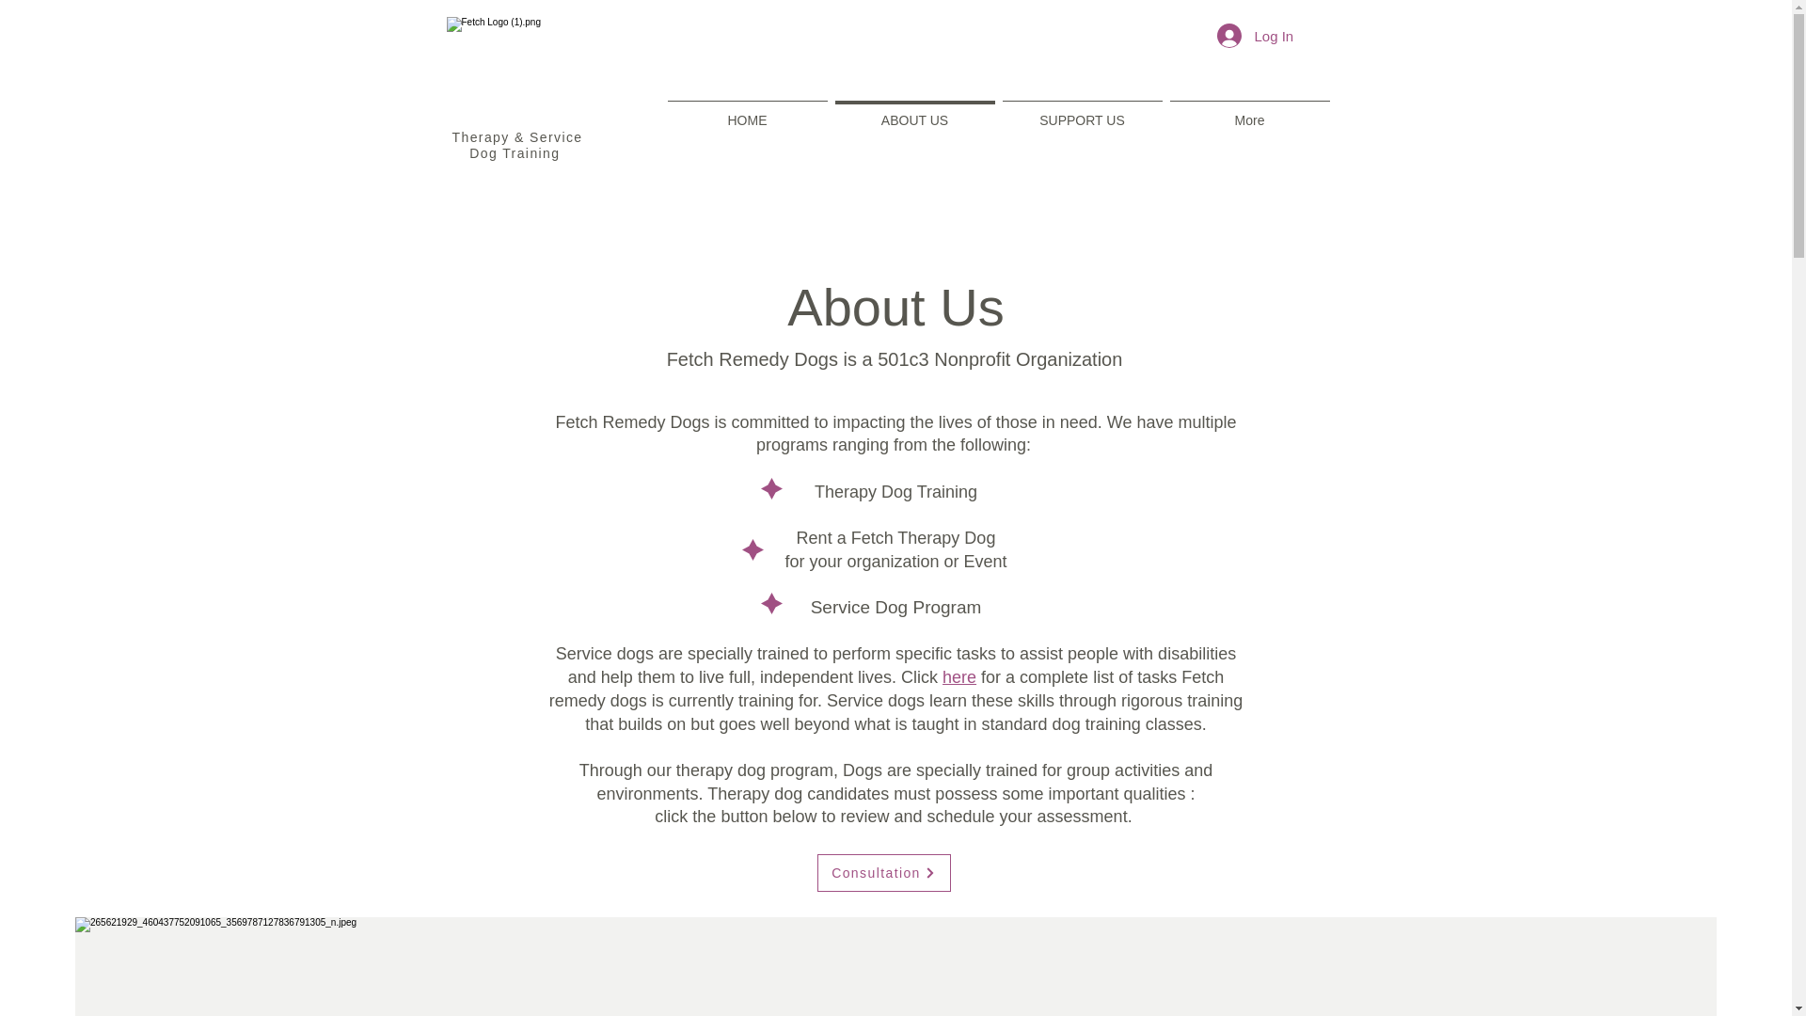 This screenshot has width=1806, height=1016. Describe the element at coordinates (959, 677) in the screenshot. I see `here` at that location.